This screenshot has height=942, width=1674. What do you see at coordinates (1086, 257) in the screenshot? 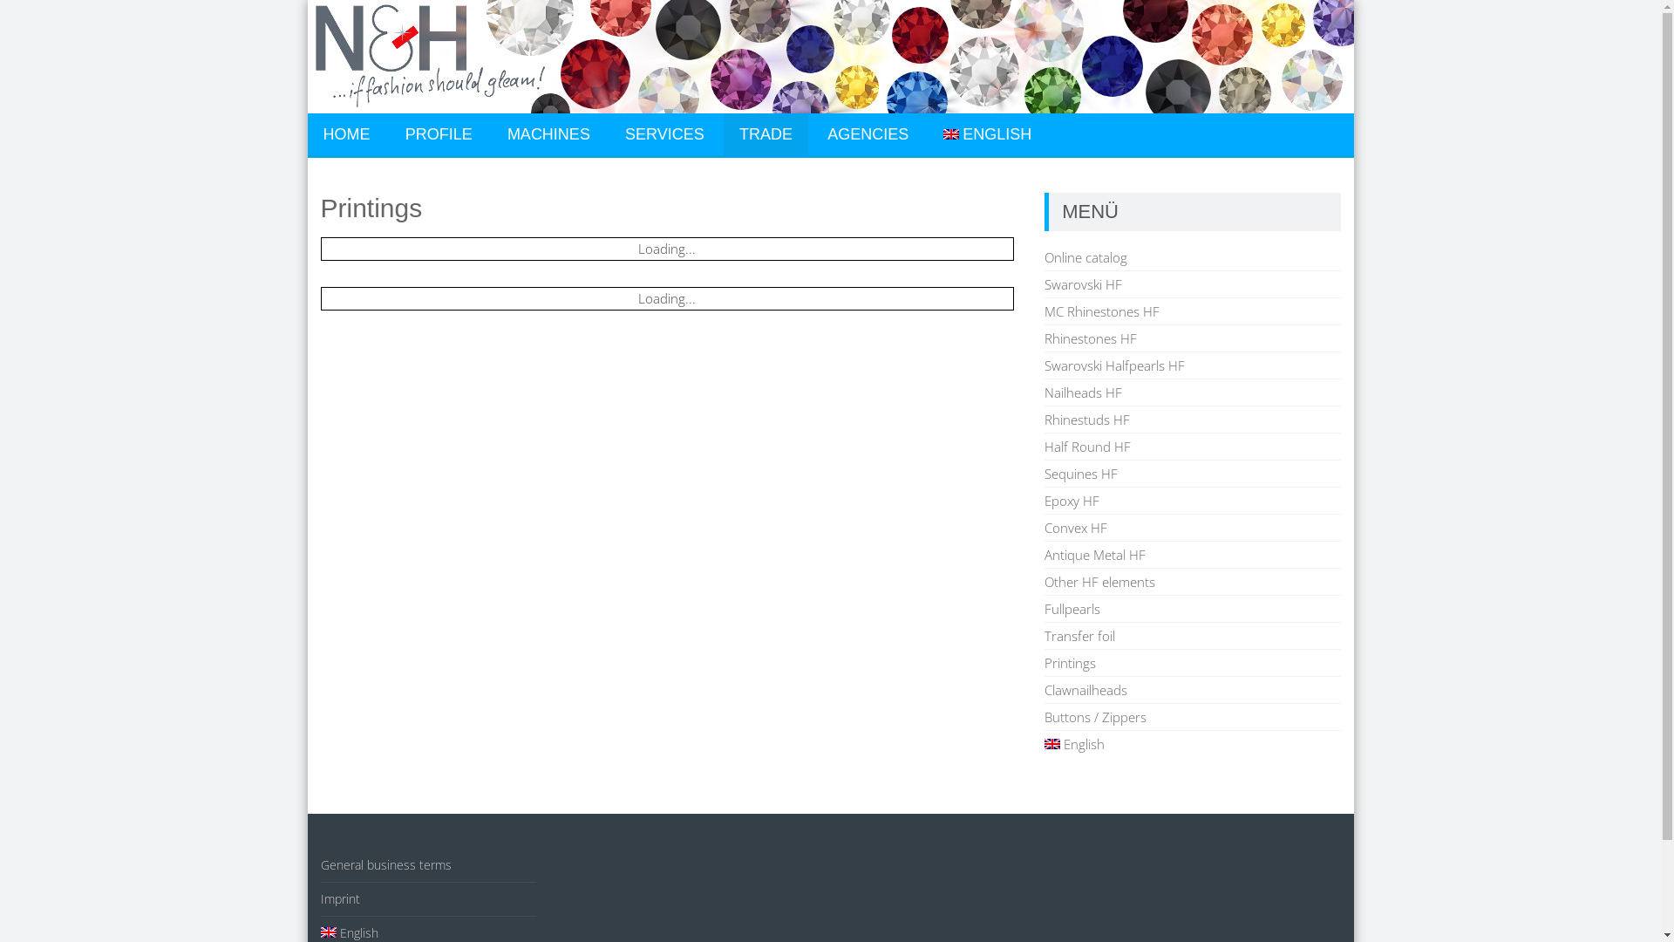
I see `Online catalog` at bounding box center [1086, 257].